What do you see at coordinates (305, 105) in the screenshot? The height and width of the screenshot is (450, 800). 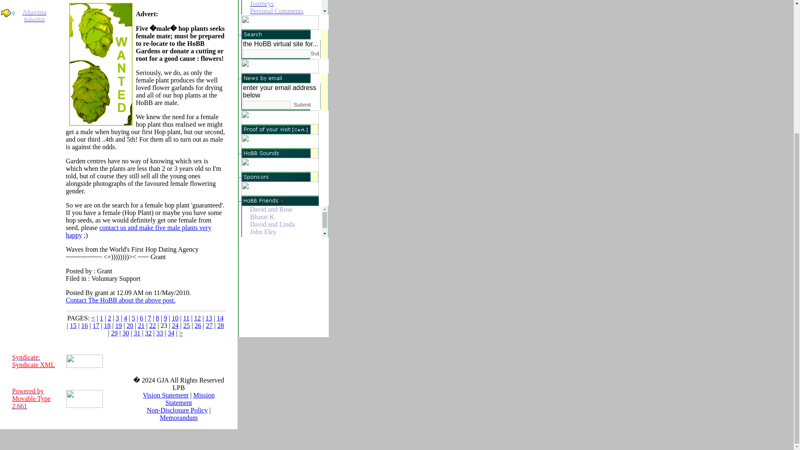 I see `Submit` at bounding box center [305, 105].